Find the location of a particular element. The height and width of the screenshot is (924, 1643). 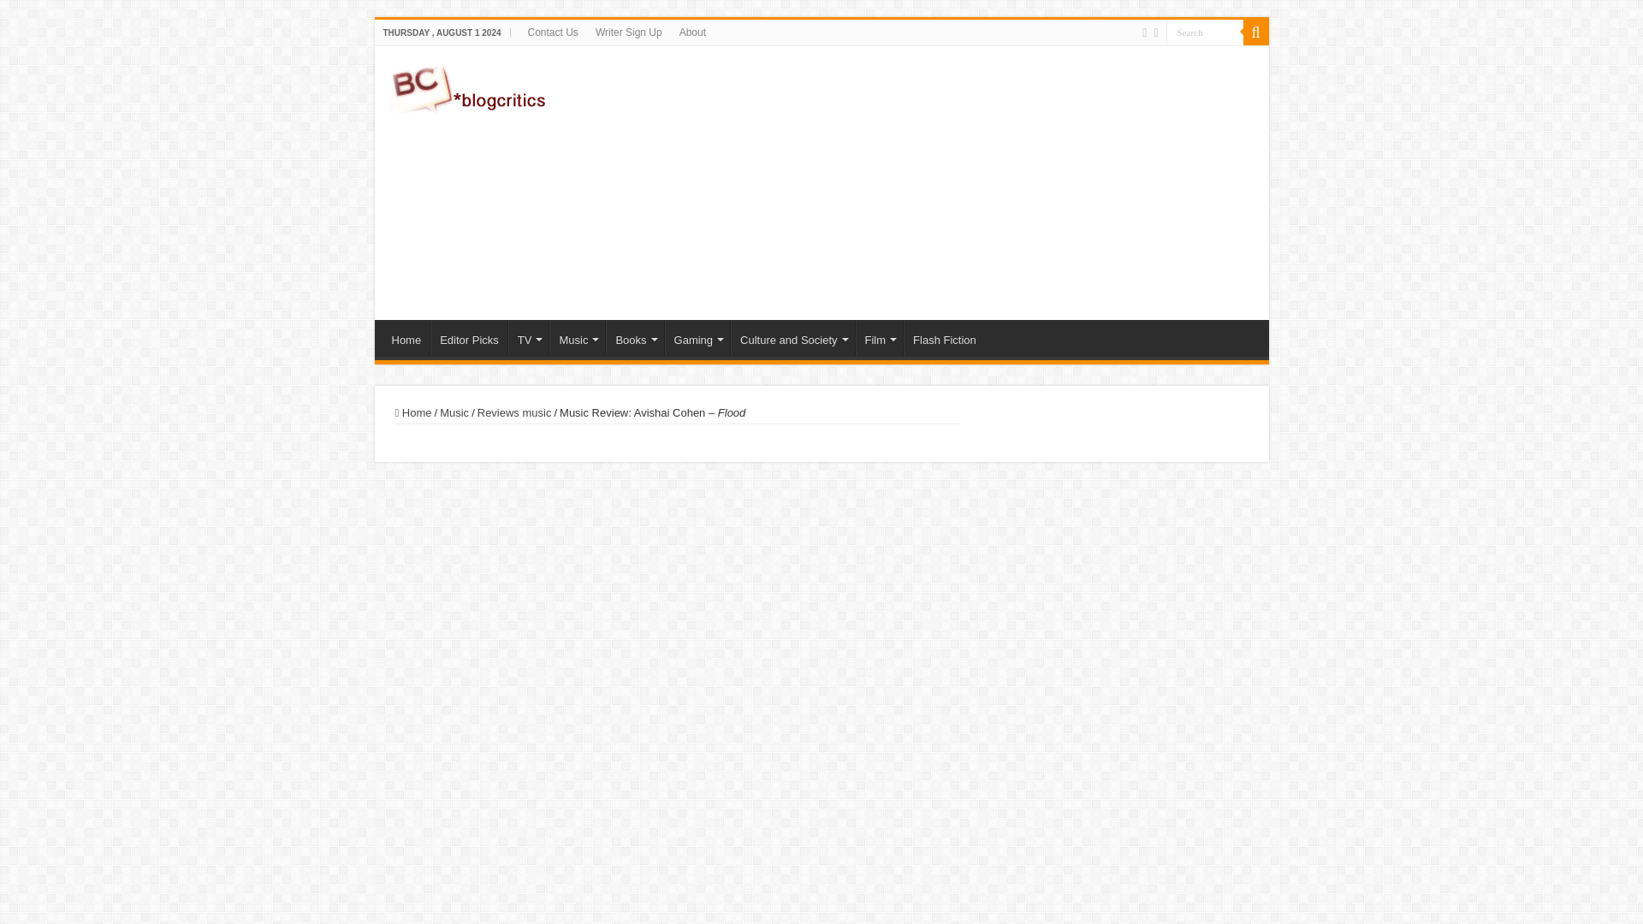

Blogcritics is located at coordinates (467, 86).